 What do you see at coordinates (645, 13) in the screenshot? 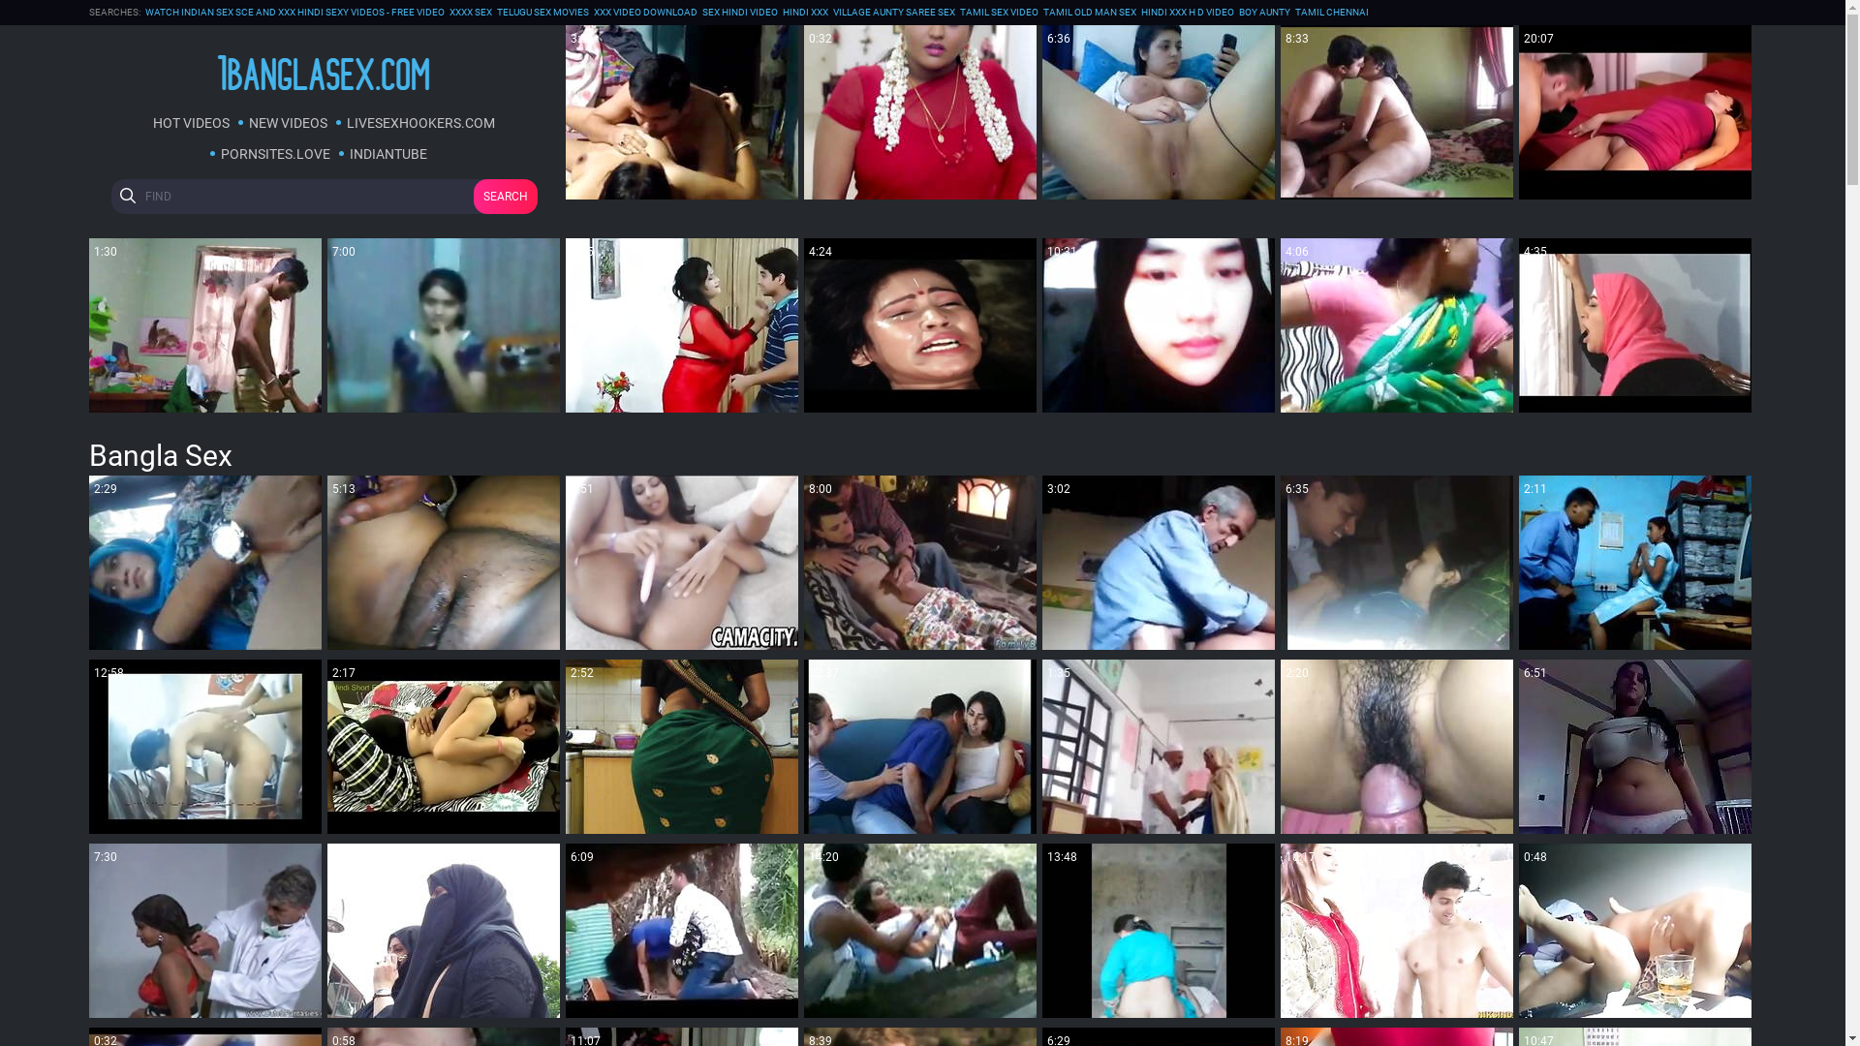
I see `XXX VIDEO DOWNLOAD` at bounding box center [645, 13].